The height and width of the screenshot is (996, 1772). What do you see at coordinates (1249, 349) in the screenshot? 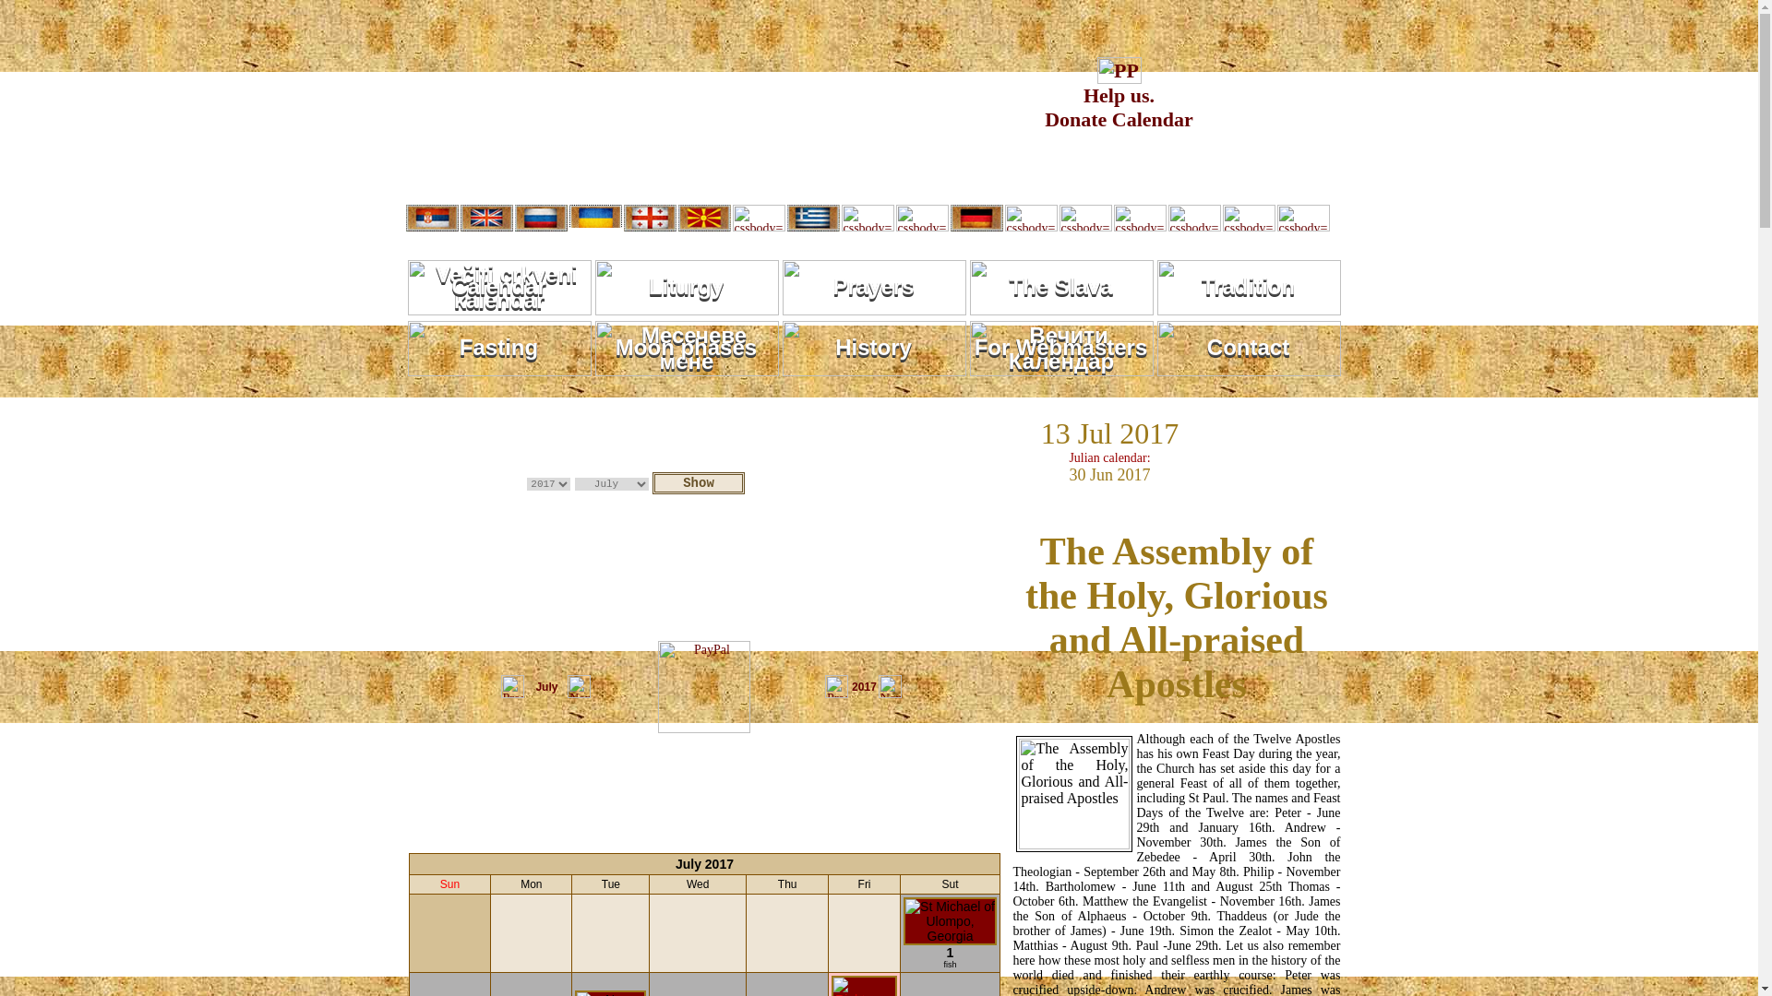
I see `Liturgy` at bounding box center [1249, 349].